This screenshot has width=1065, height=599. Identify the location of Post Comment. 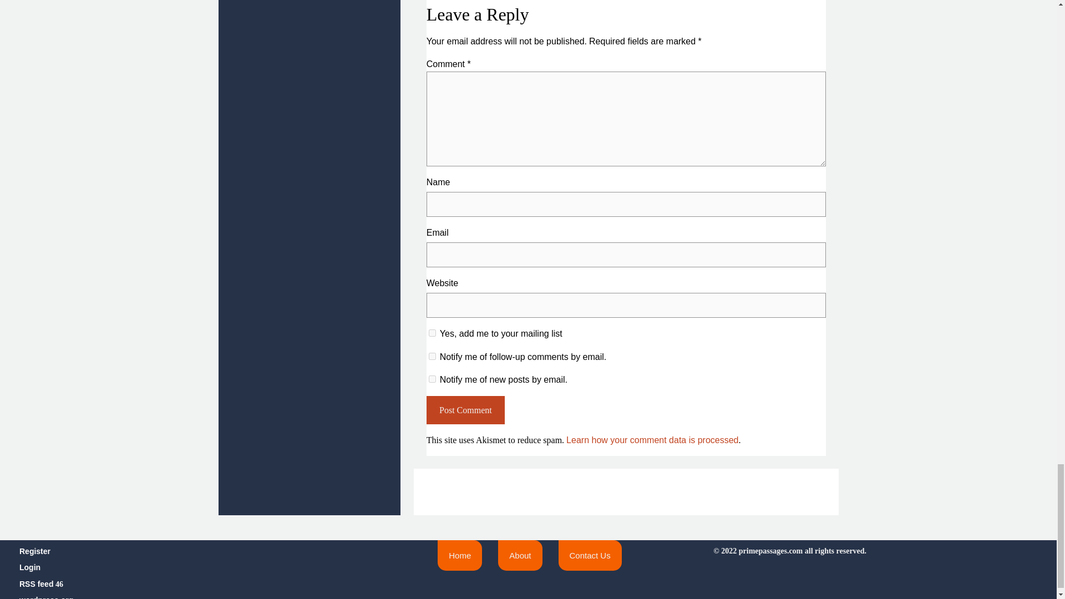
(466, 409).